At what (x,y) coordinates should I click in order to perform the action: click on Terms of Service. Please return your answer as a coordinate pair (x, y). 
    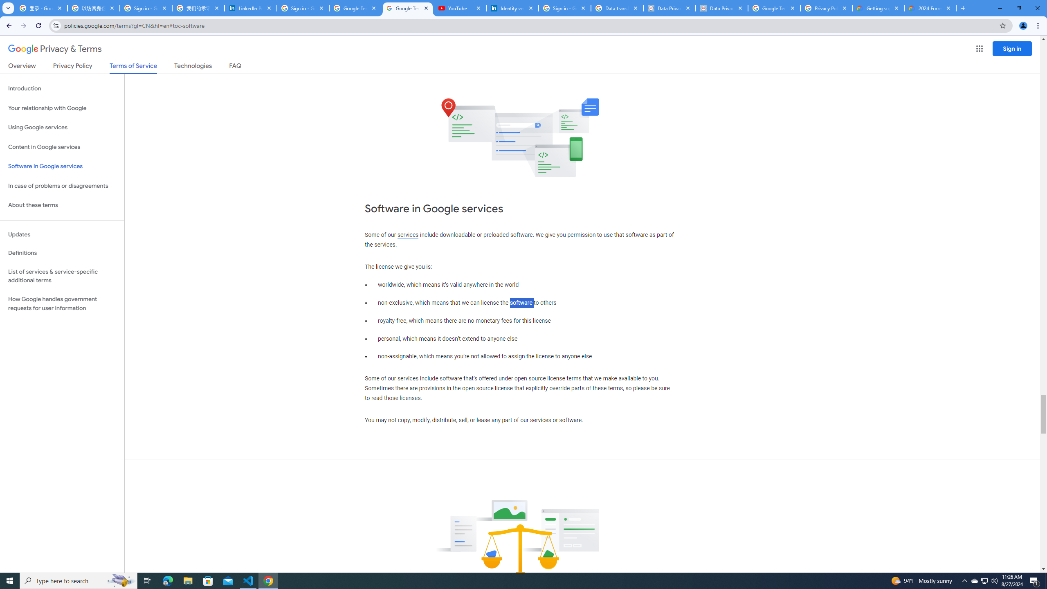
    Looking at the image, I should click on (133, 68).